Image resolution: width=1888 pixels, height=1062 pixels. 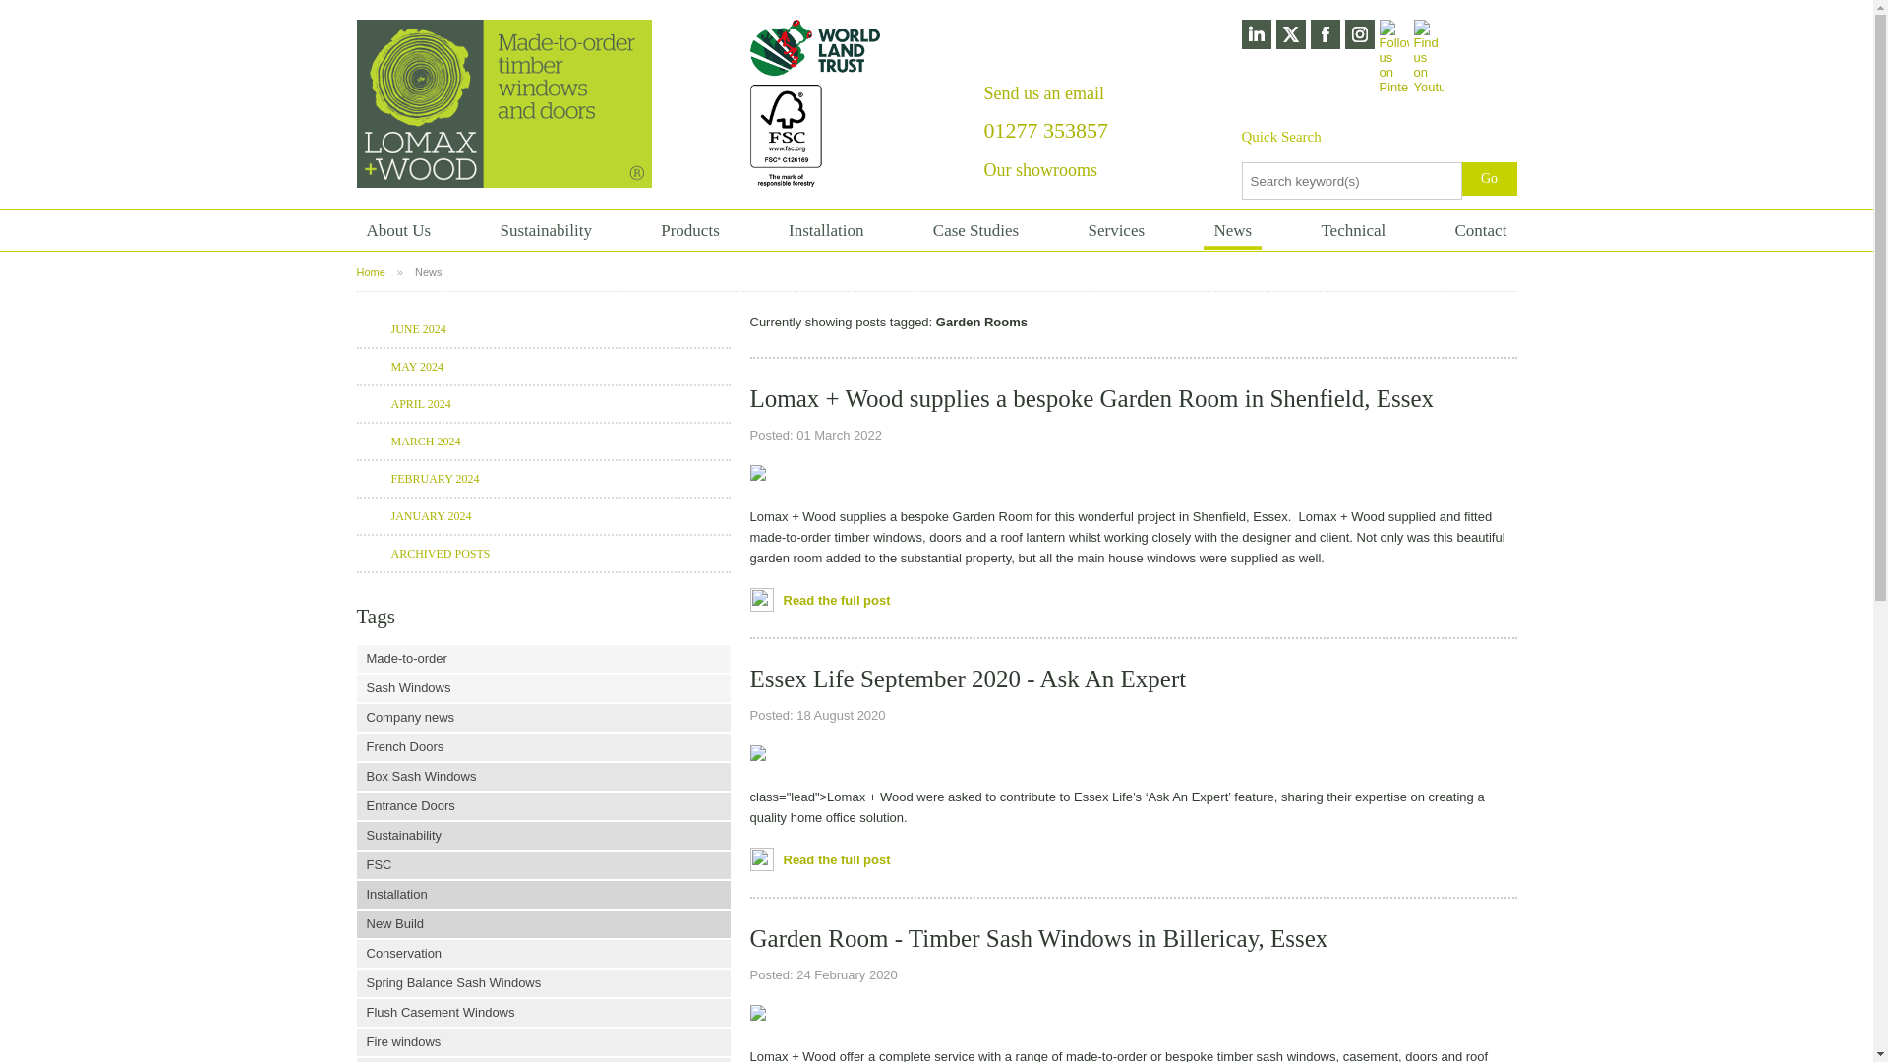 I want to click on Send us an email, so click(x=1042, y=92).